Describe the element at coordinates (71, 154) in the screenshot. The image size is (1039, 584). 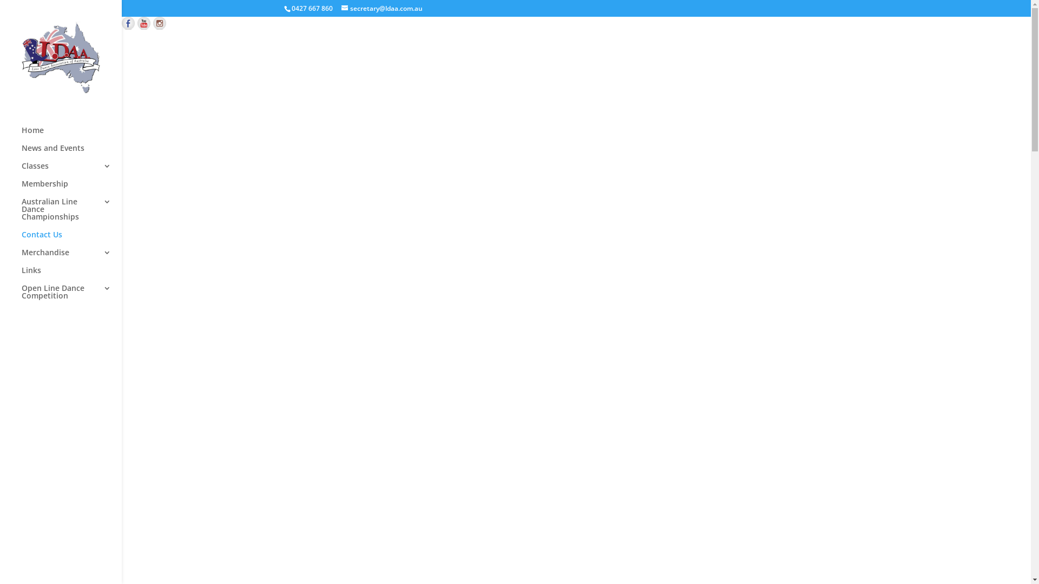
I see `News and Events` at that location.